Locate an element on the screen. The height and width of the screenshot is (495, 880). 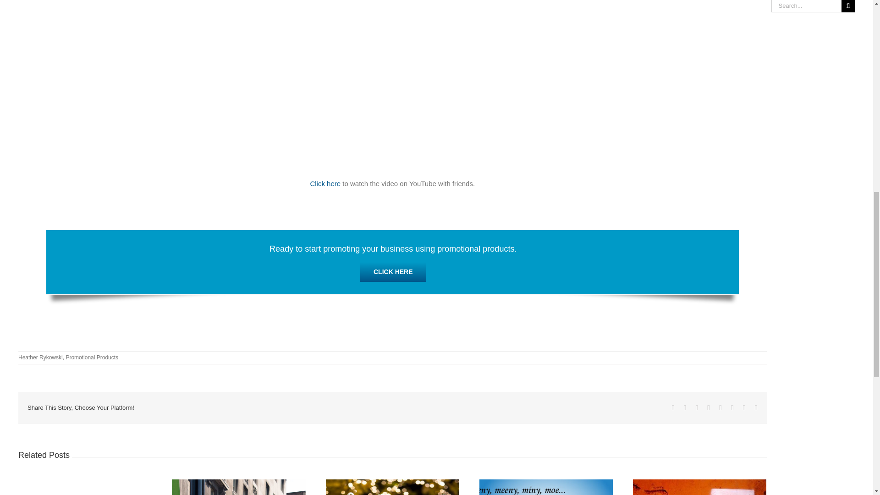
Click here is located at coordinates (325, 183).